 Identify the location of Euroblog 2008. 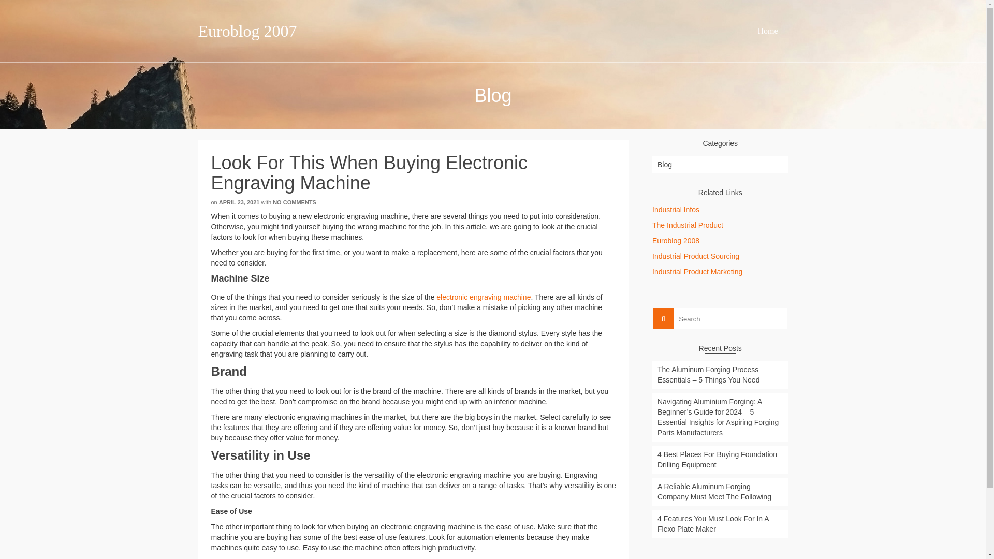
(676, 240).